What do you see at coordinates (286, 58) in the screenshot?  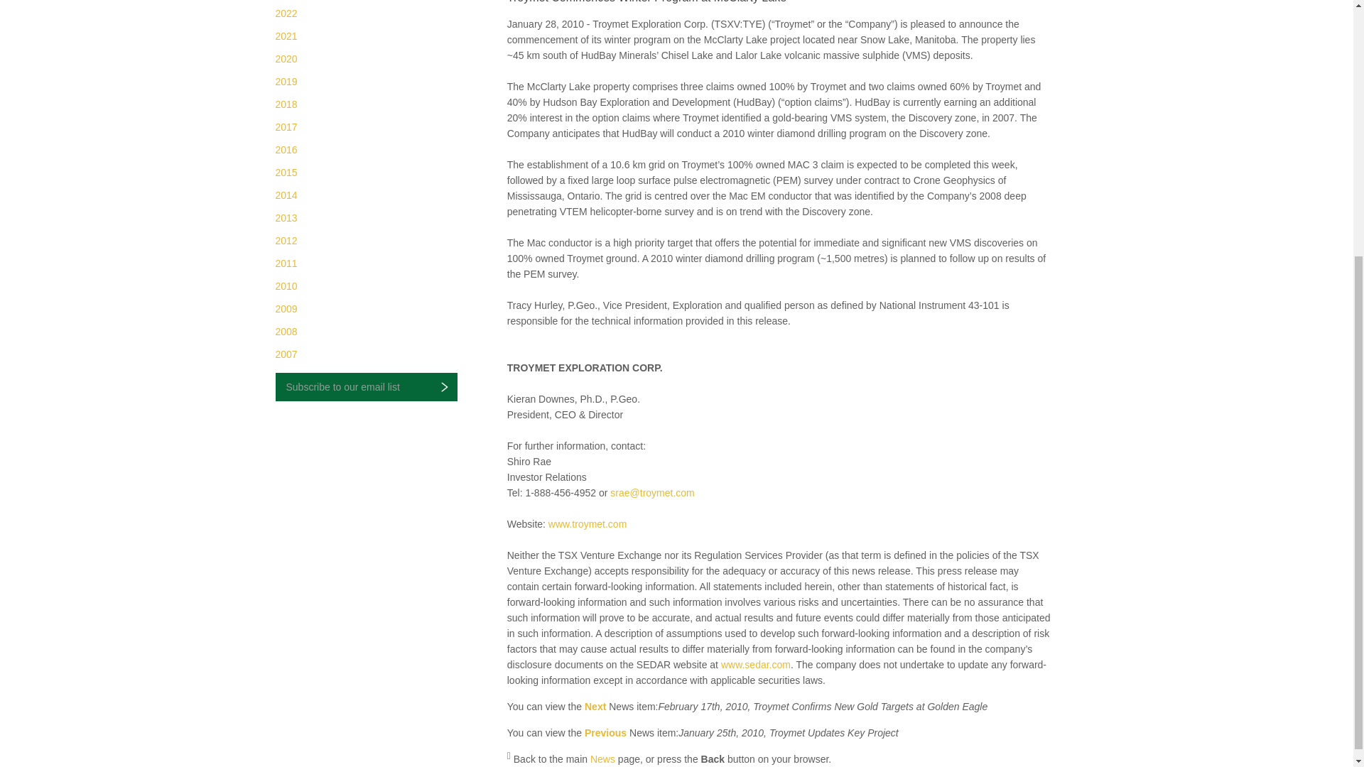 I see `2020` at bounding box center [286, 58].